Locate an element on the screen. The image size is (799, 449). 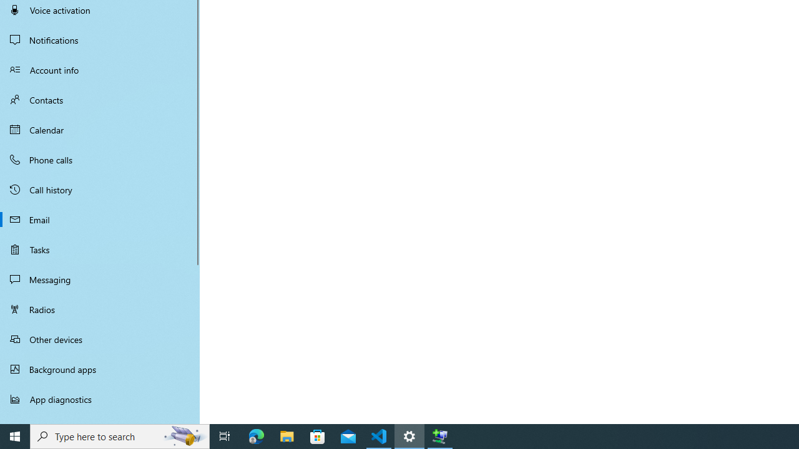
Messaging is located at coordinates (100, 279).